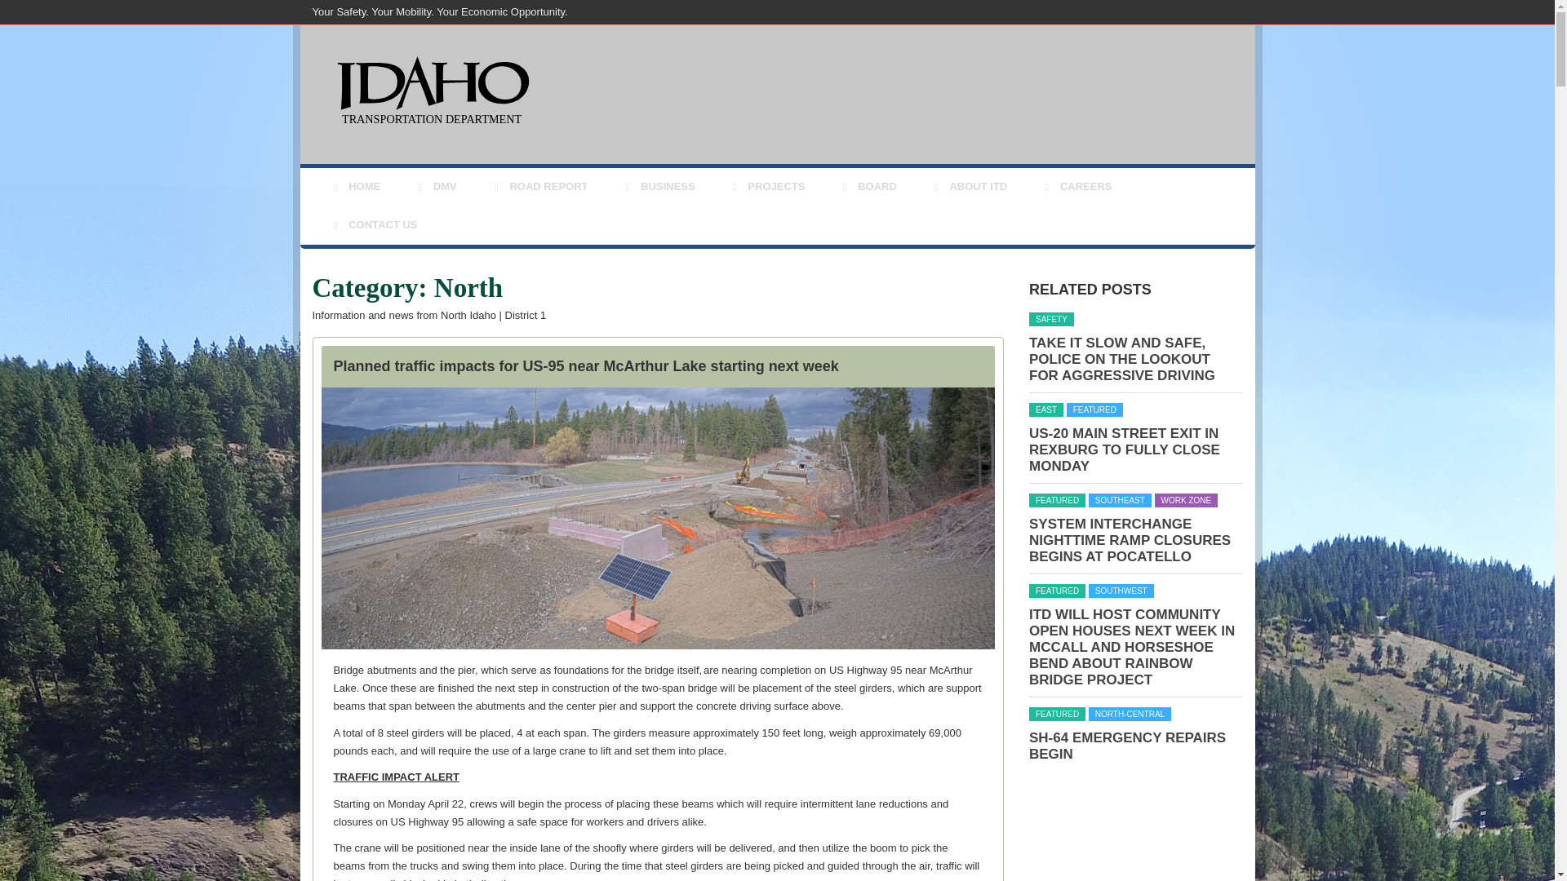 This screenshot has height=881, width=1567. Describe the element at coordinates (539, 187) in the screenshot. I see `ROAD REPORT` at that location.